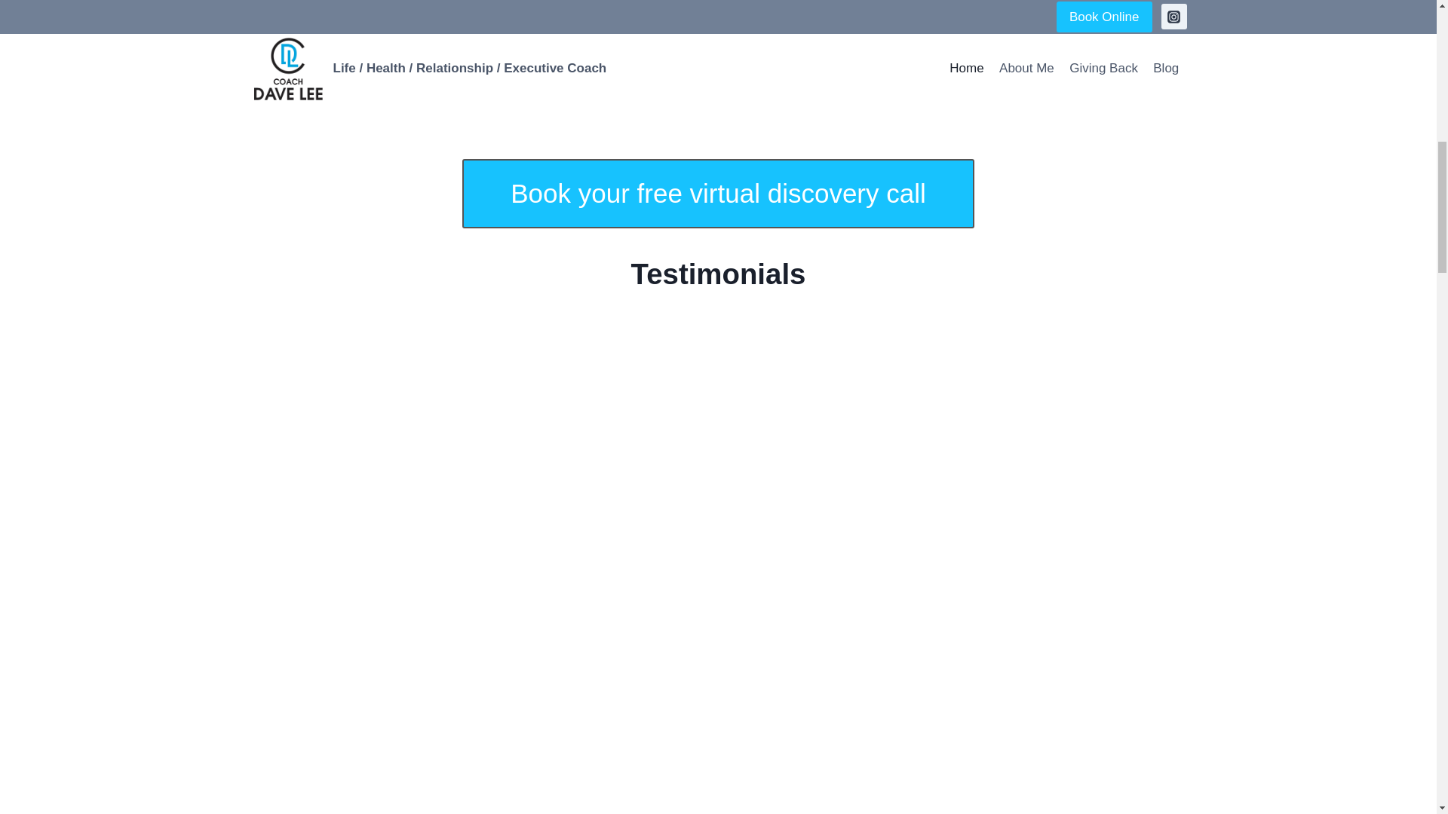 The height and width of the screenshot is (814, 1448). What do you see at coordinates (443, 750) in the screenshot?
I see `Maya testimony` at bounding box center [443, 750].